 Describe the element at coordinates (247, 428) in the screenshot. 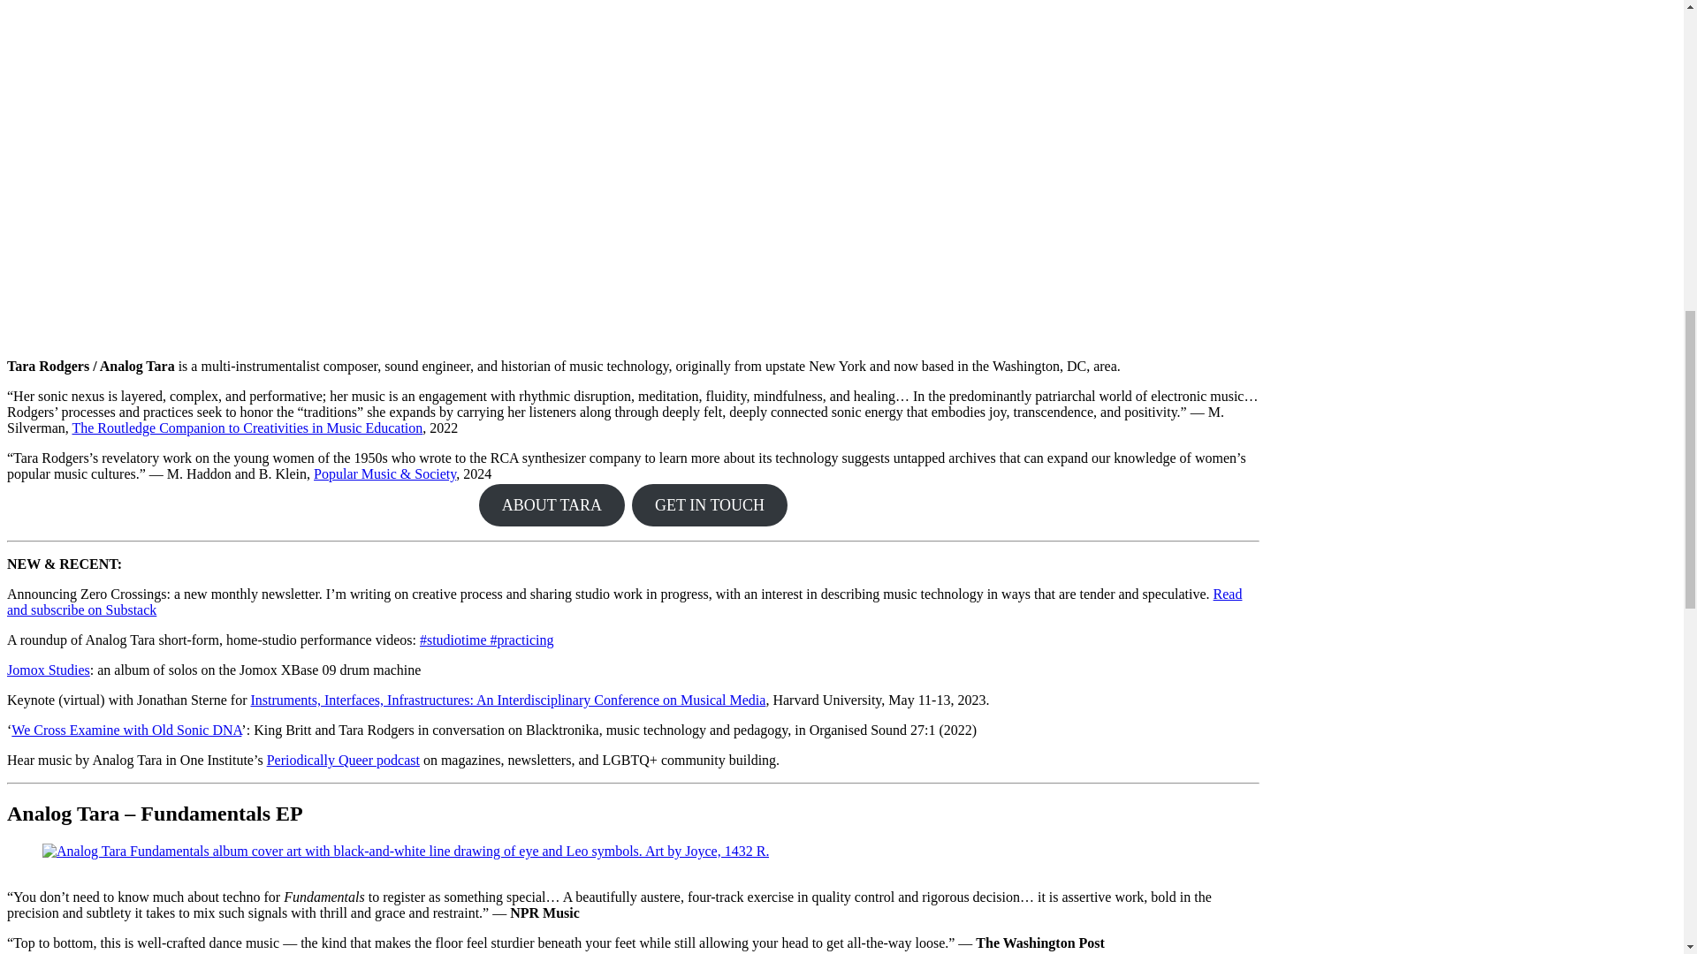

I see `The Routledge Companion to Creativities in Music Education` at that location.